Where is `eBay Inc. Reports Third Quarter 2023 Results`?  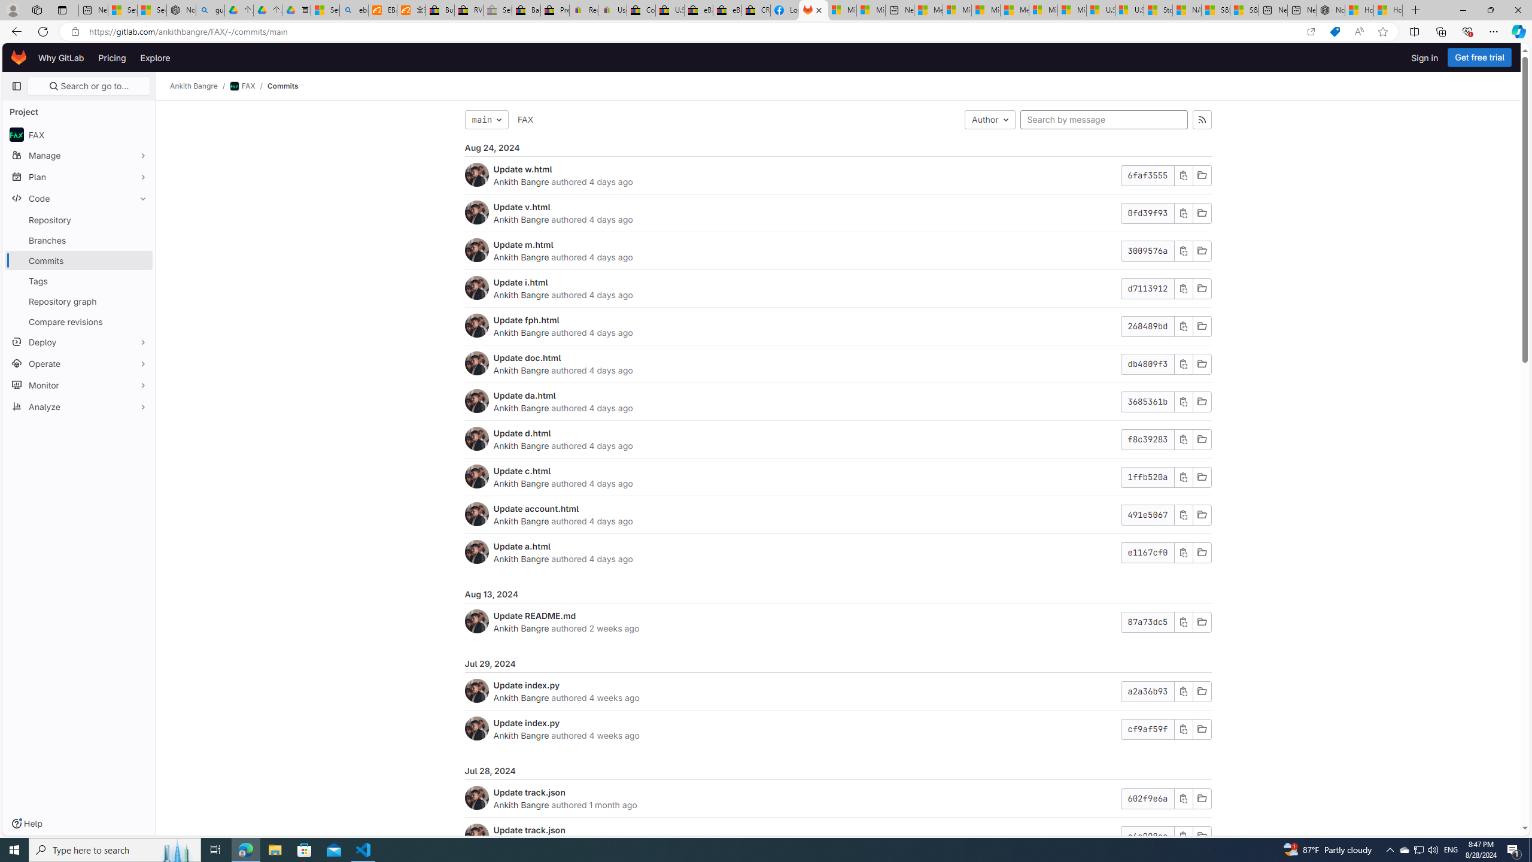
eBay Inc. Reports Third Quarter 2023 Results is located at coordinates (728, 10).